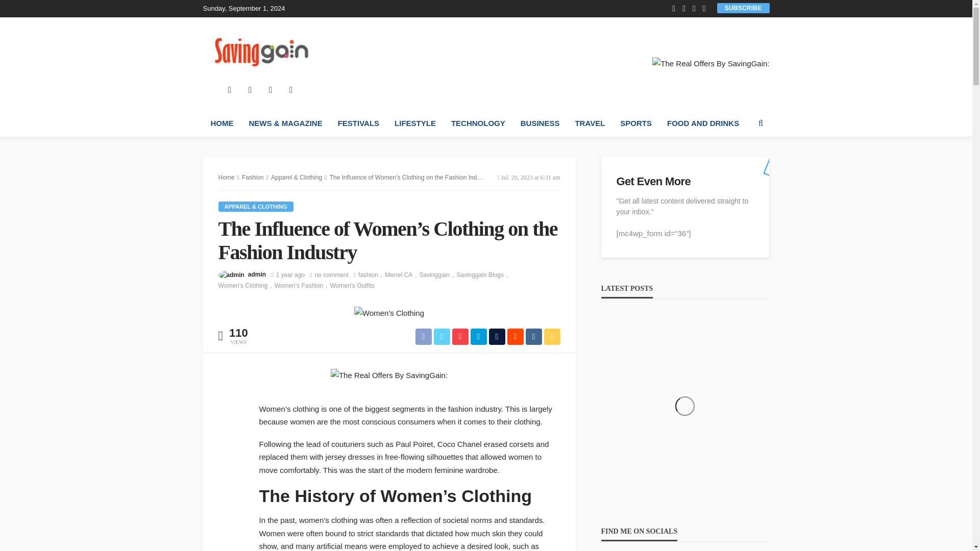  What do you see at coordinates (230, 90) in the screenshot?
I see `facebook` at bounding box center [230, 90].